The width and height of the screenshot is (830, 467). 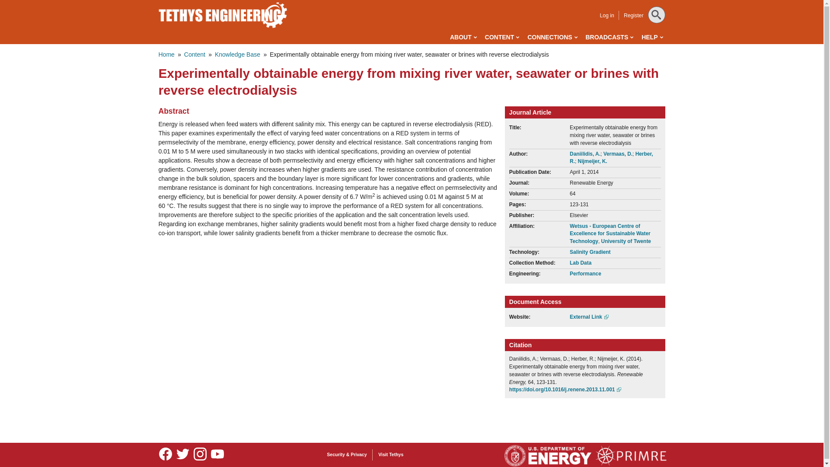 I want to click on Herber, R., so click(x=611, y=157).